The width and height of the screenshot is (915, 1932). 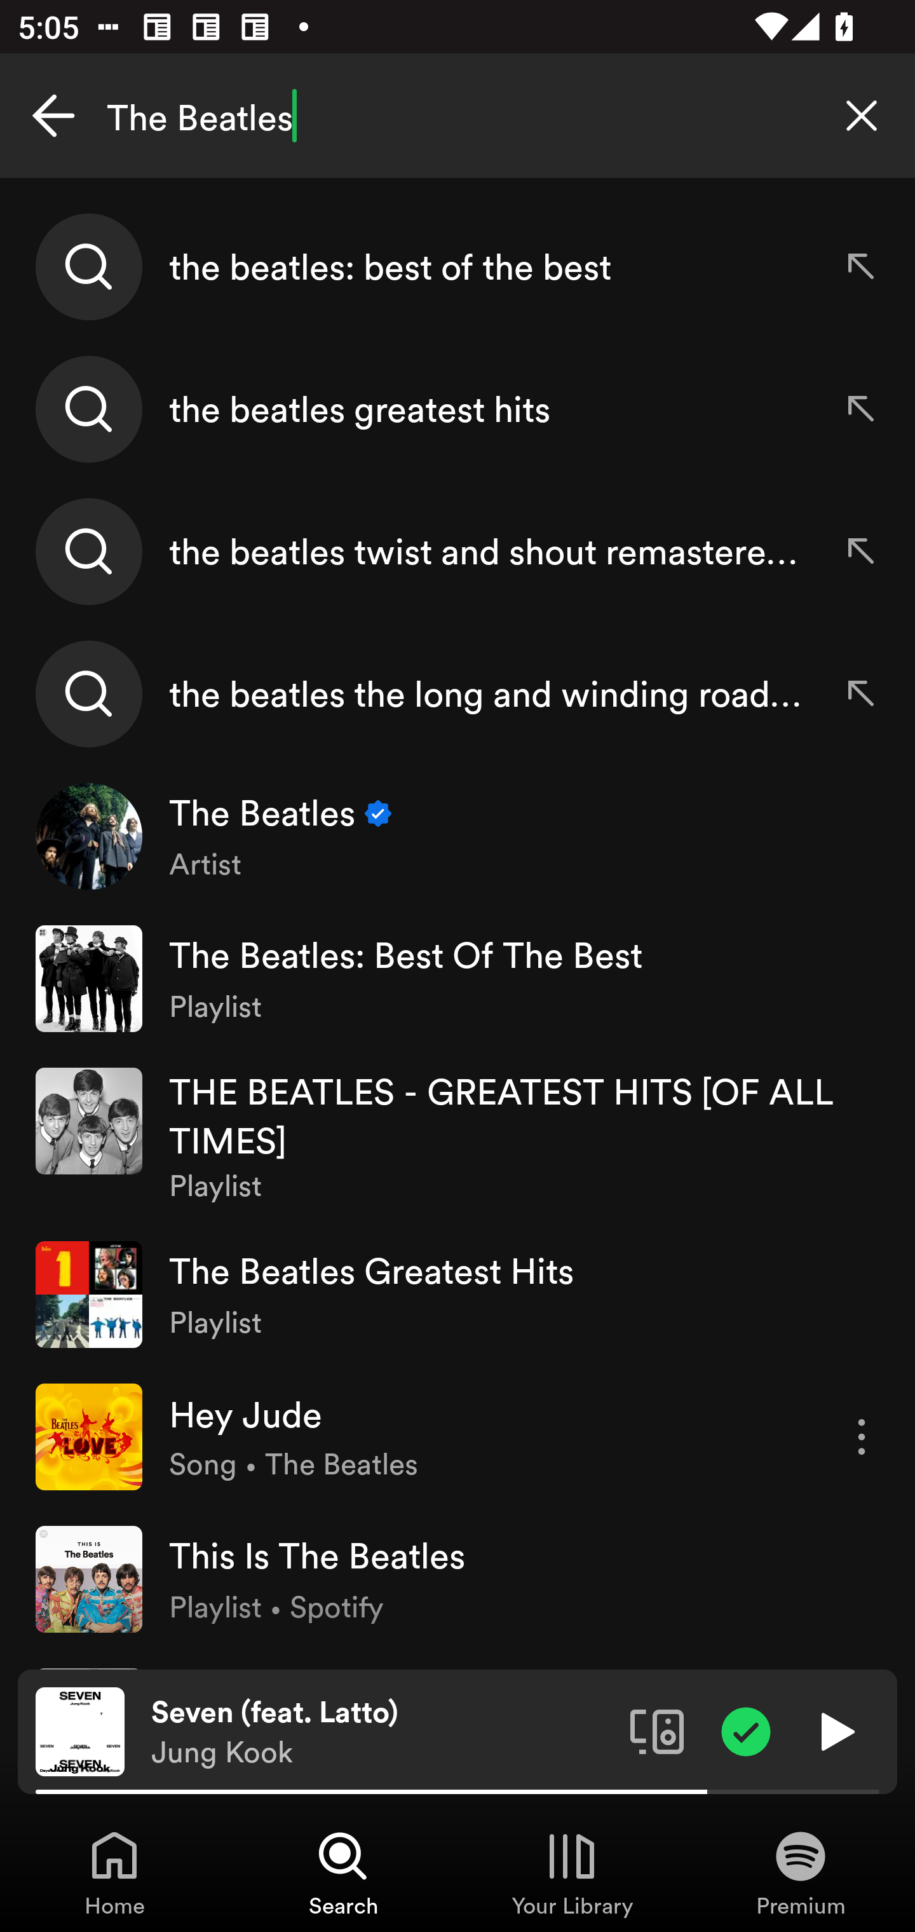 What do you see at coordinates (457, 836) in the screenshot?
I see `The Beatles Verified Artist` at bounding box center [457, 836].